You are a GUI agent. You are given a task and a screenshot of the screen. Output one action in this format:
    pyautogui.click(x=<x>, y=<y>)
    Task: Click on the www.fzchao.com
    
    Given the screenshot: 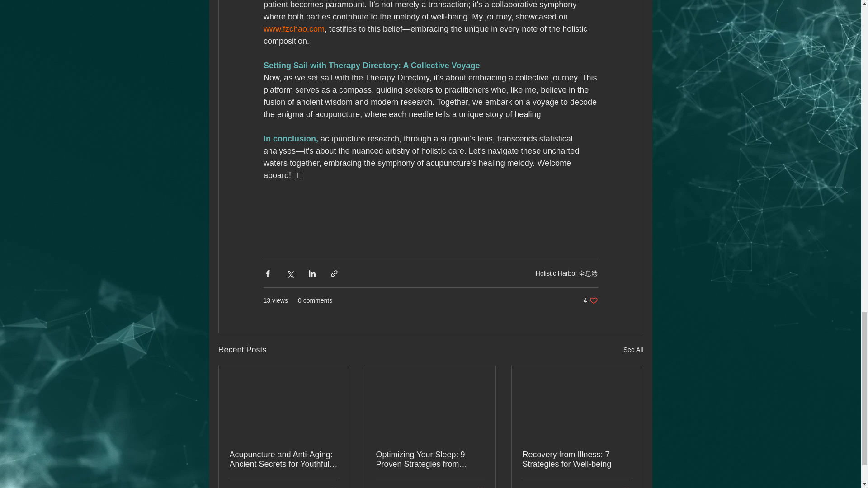 What is the action you would take?
    pyautogui.click(x=293, y=29)
    